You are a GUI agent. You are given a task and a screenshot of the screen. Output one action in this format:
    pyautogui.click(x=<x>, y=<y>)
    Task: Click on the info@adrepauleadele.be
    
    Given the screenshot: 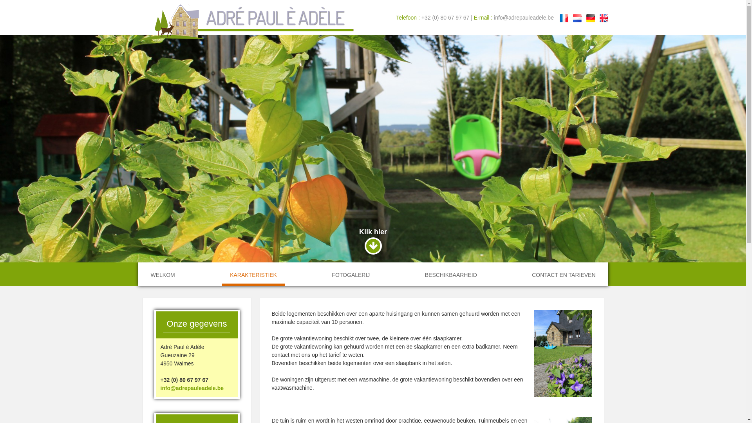 What is the action you would take?
    pyautogui.click(x=192, y=388)
    